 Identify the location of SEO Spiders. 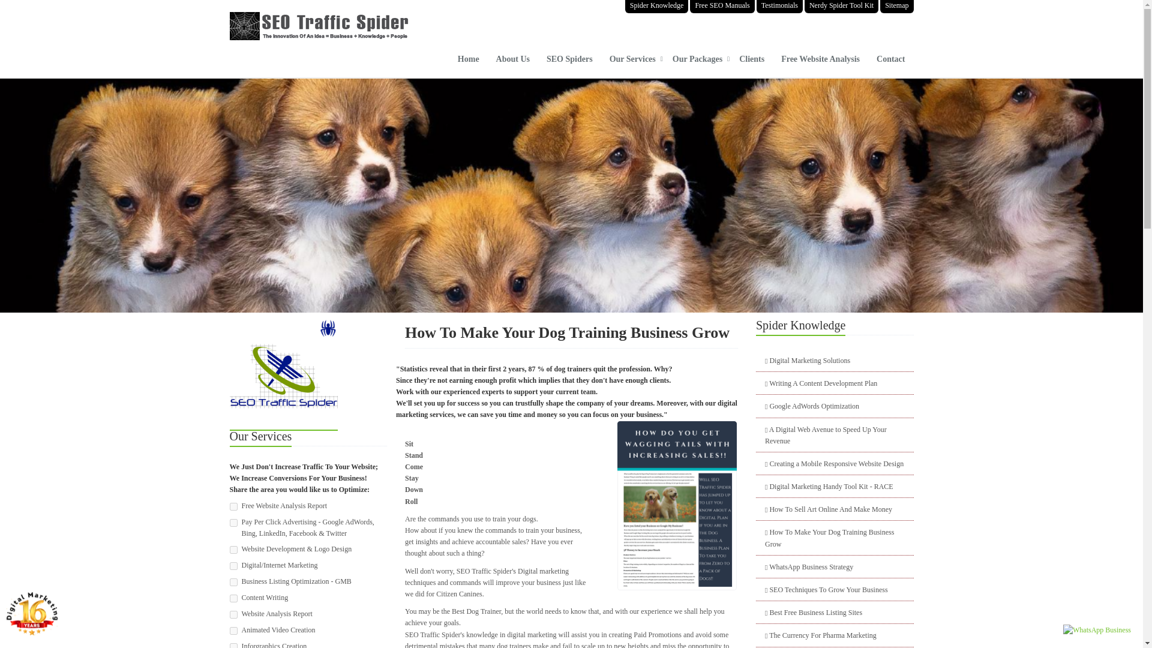
(569, 62).